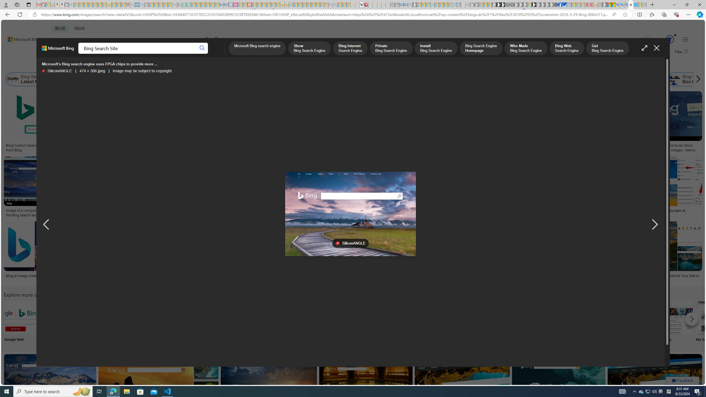 The width and height of the screenshot is (706, 397). I want to click on Bing Movies Search, so click(676, 318).